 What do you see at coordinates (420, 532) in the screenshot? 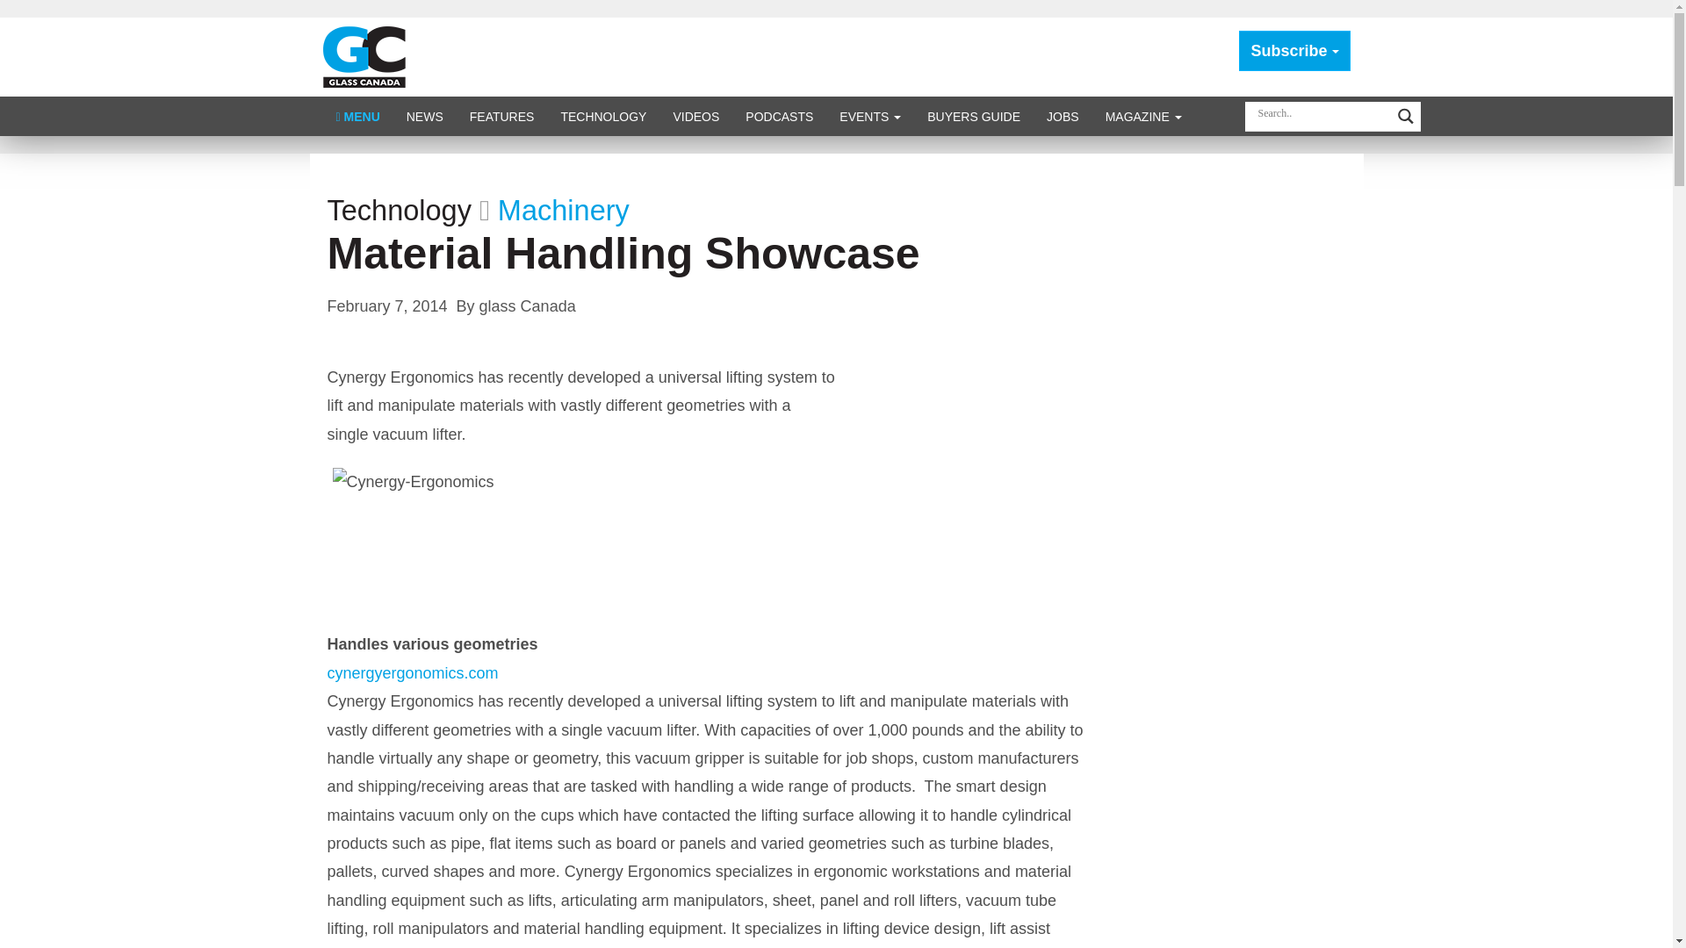
I see `Cynergy-Ergonomics` at bounding box center [420, 532].